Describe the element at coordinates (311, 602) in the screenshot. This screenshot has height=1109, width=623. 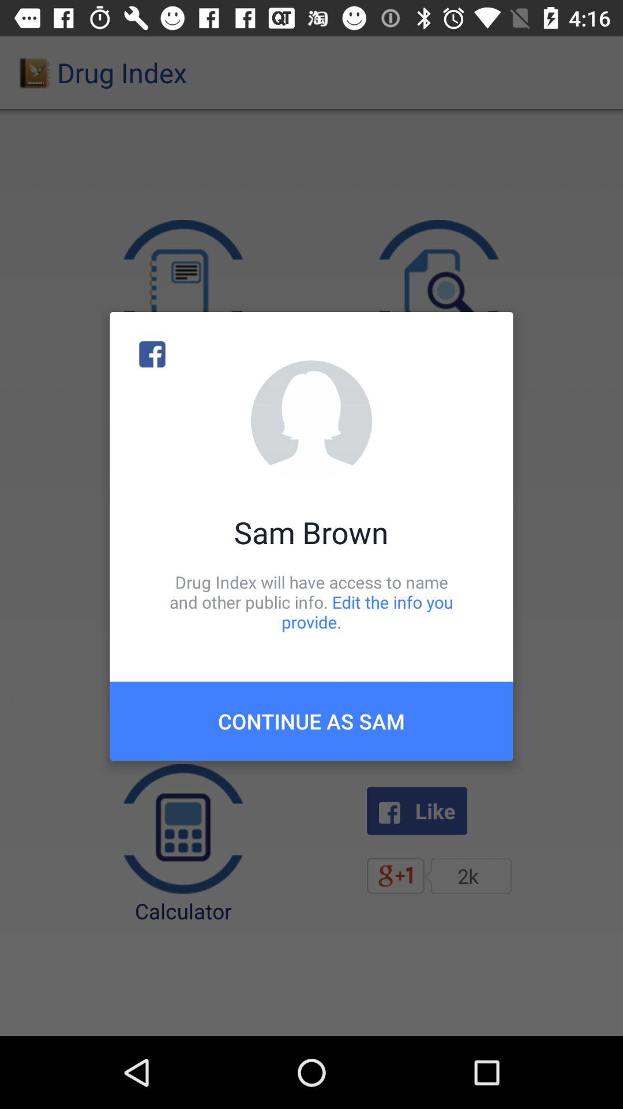
I see `flip until the drug index will item` at that location.